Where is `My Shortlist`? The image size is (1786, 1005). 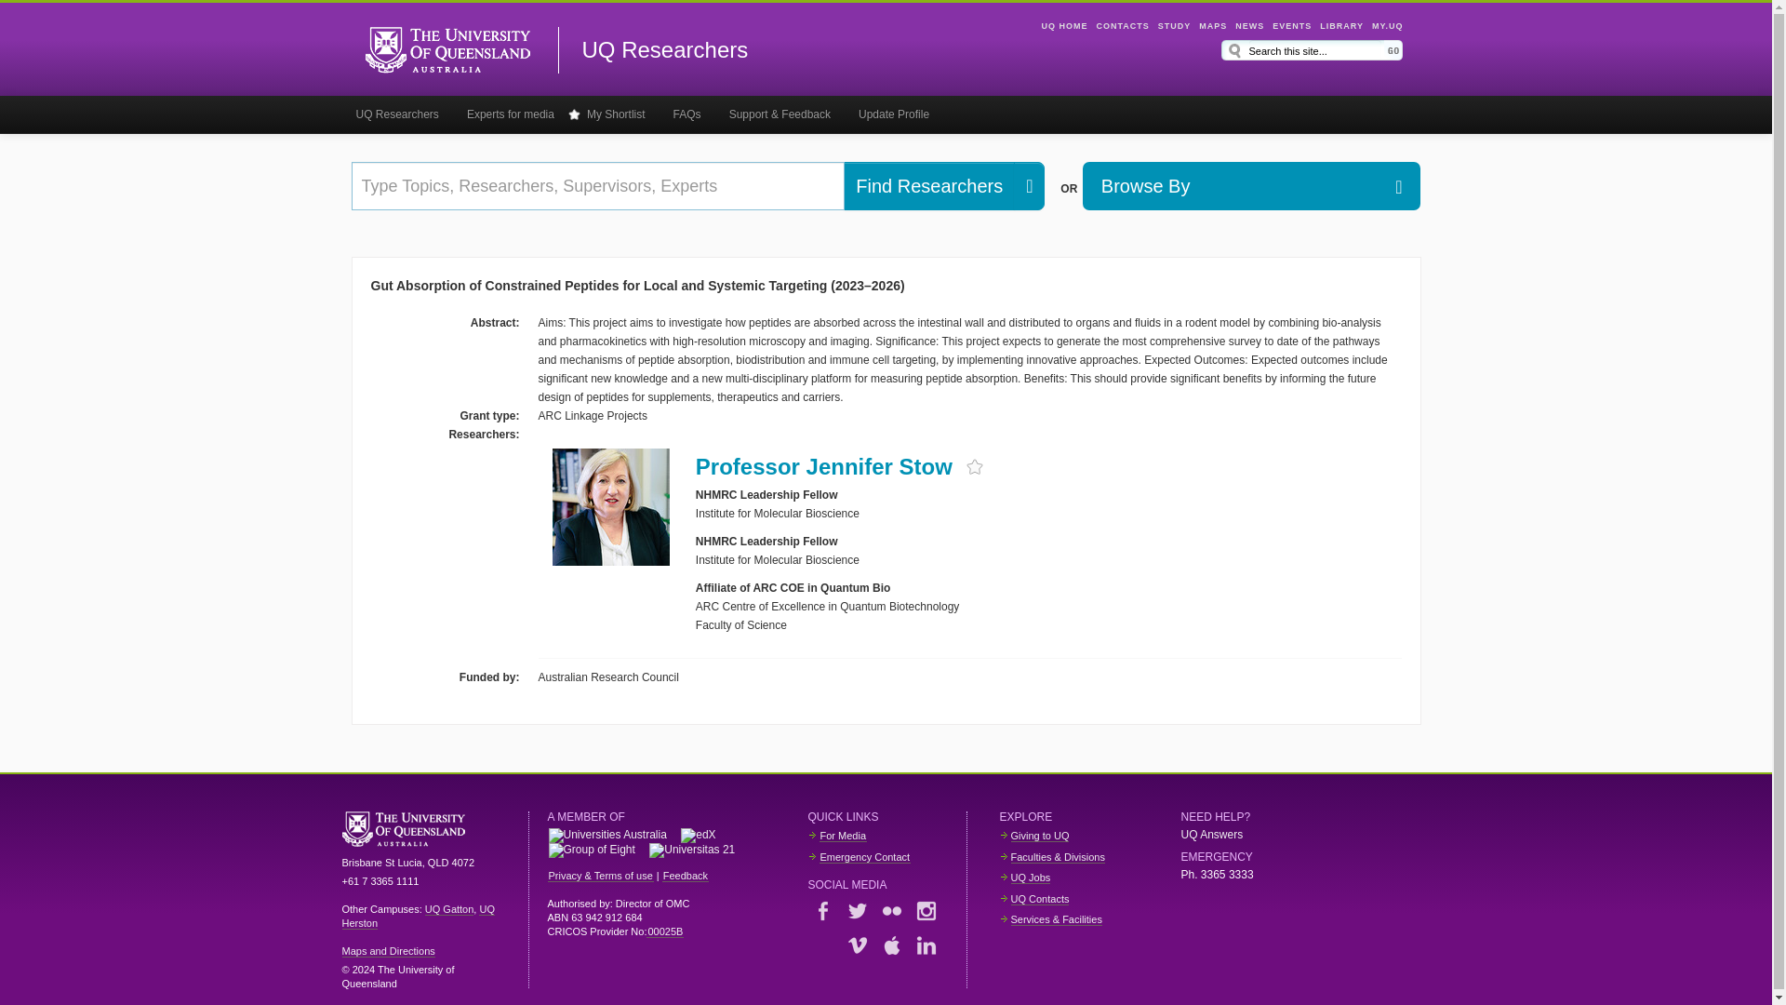
My Shortlist is located at coordinates (613, 114).